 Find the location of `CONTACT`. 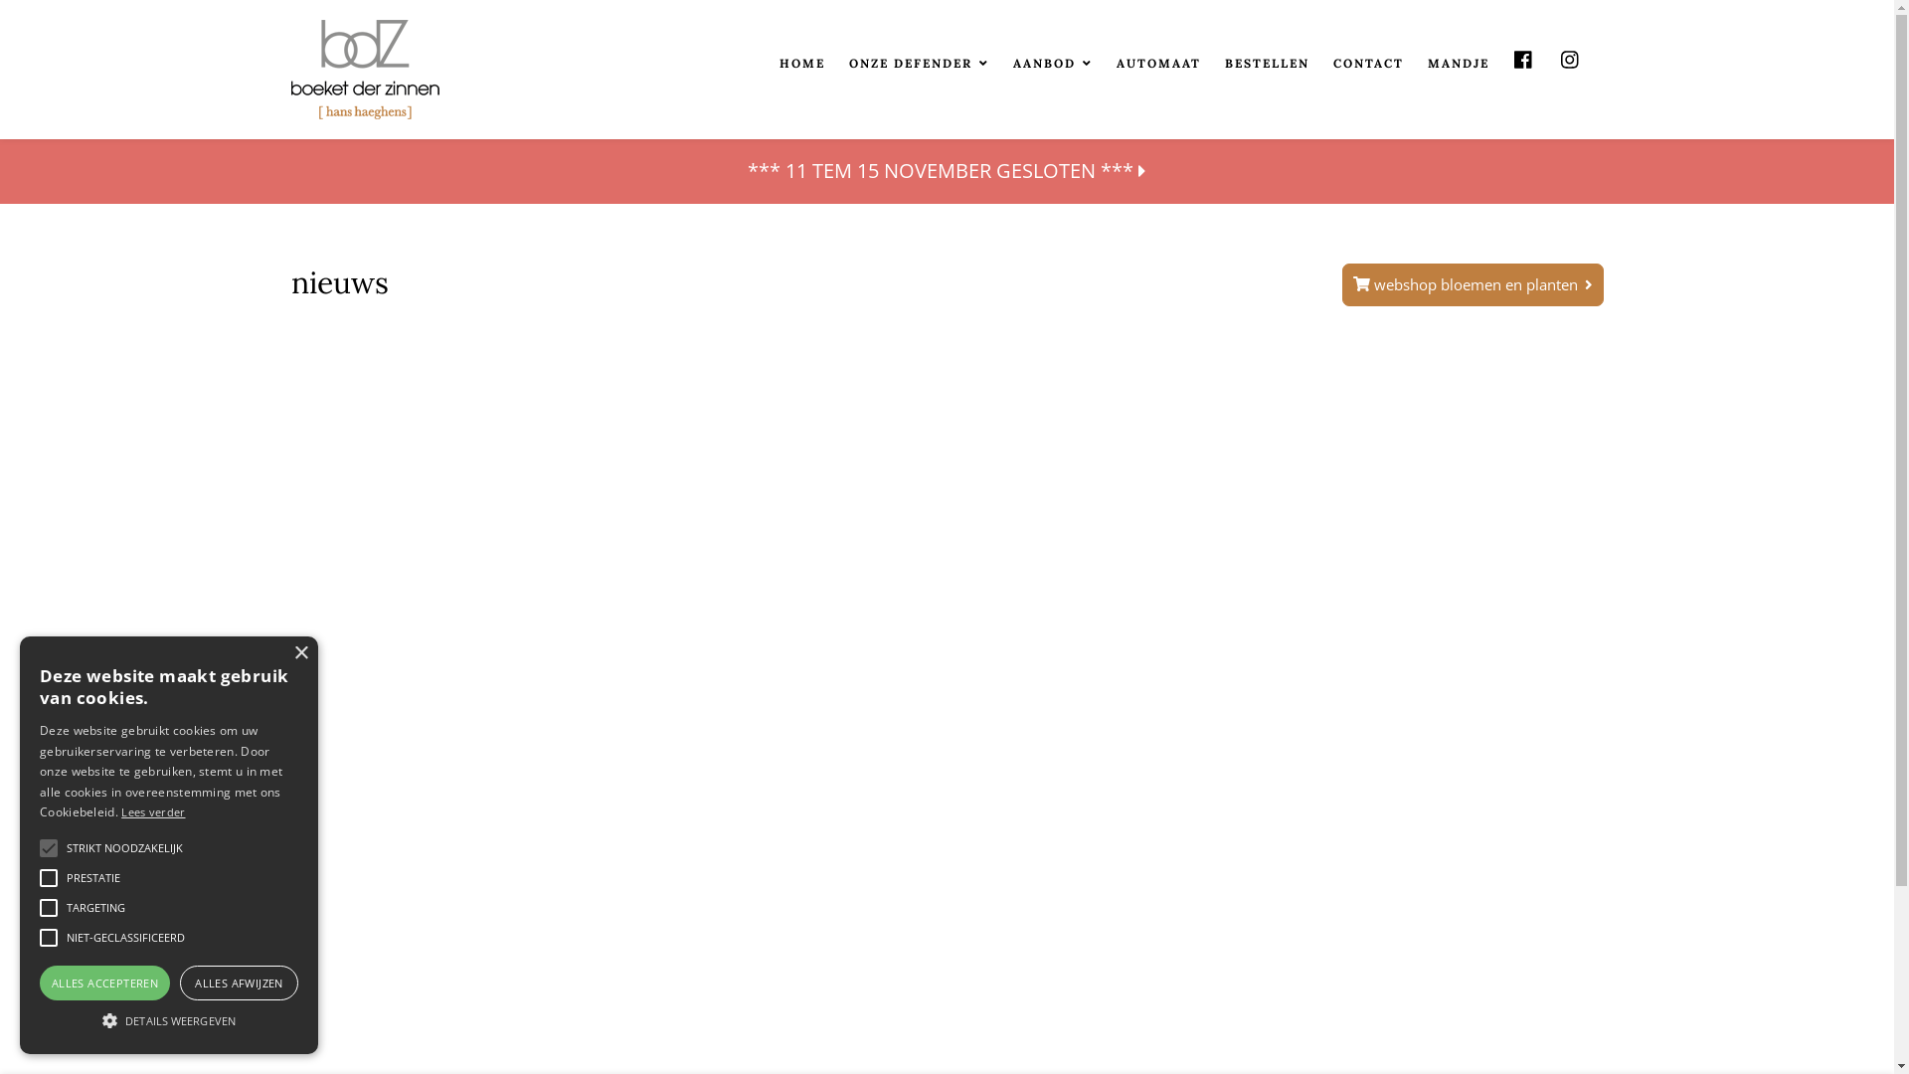

CONTACT is located at coordinates (1368, 66).